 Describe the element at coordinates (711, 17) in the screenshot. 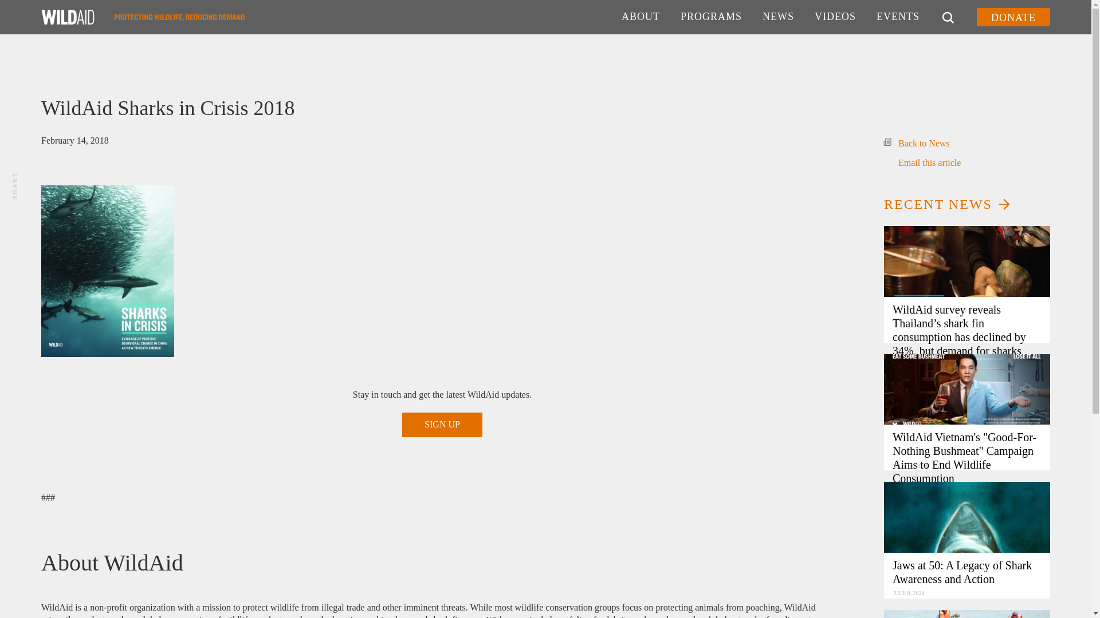

I see `PROGRAMS` at that location.